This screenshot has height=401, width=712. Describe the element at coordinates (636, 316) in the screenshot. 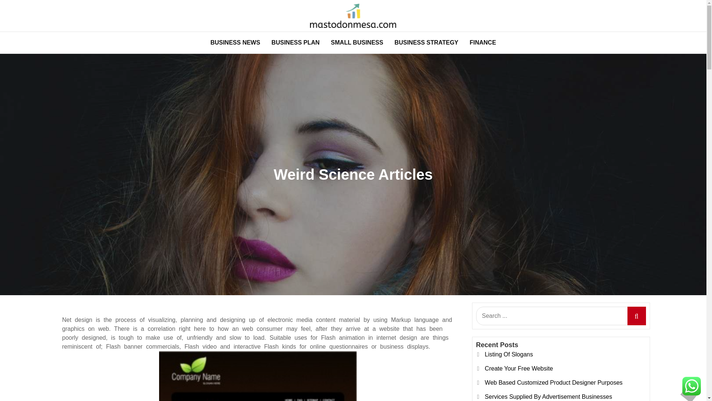

I see `Search` at that location.